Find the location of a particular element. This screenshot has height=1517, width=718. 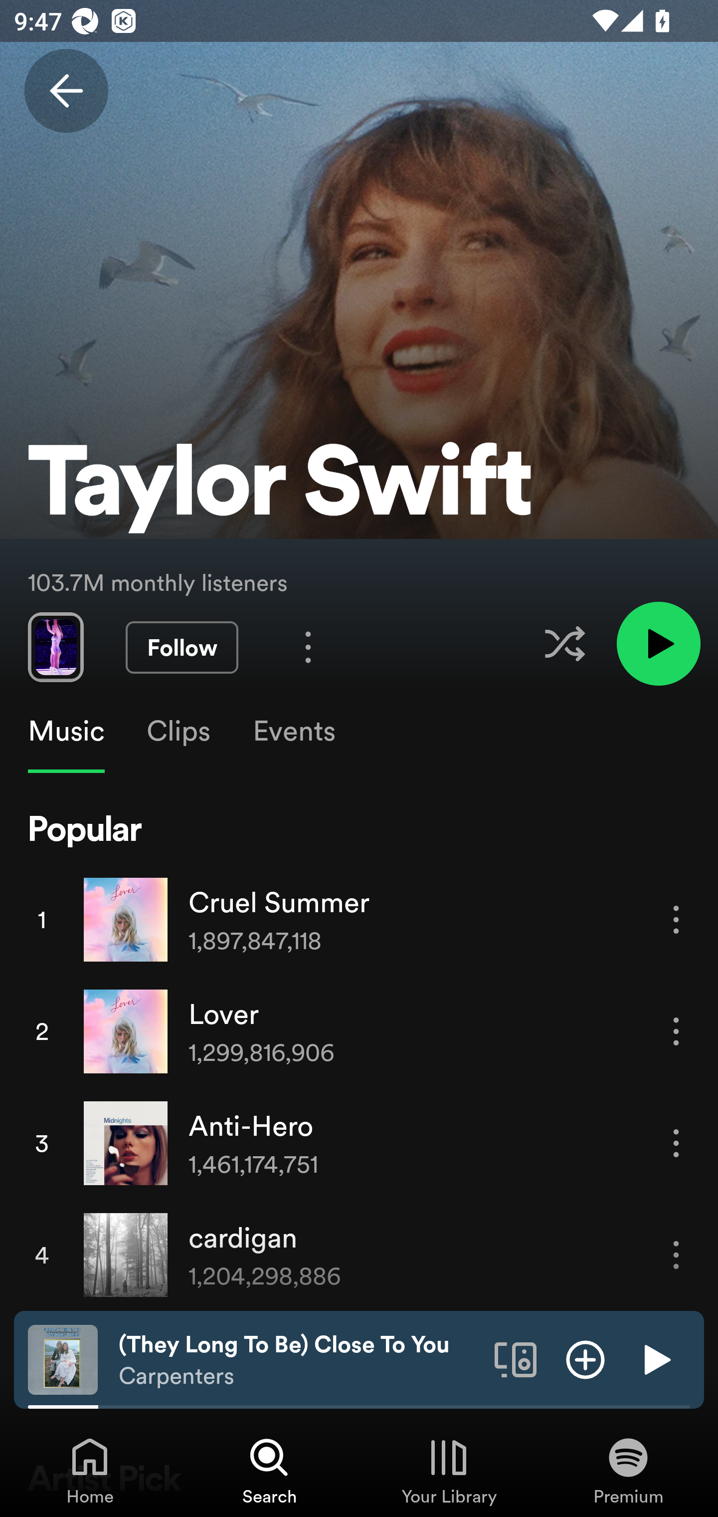

(They Long To Be) Close To You Carpenters is located at coordinates (299, 1360).